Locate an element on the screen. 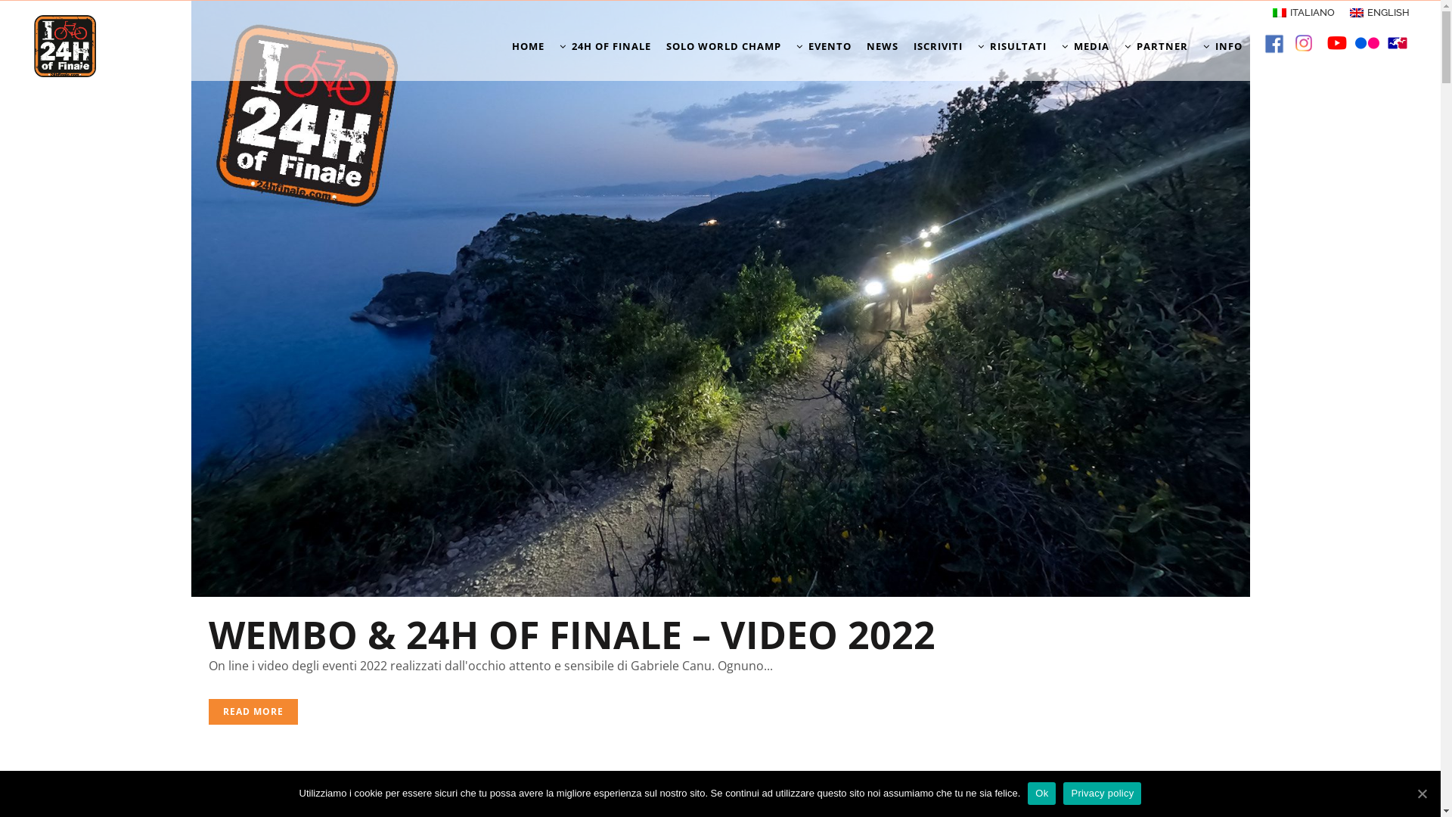 Image resolution: width=1452 pixels, height=817 pixels. RISULTATI is located at coordinates (1012, 46).